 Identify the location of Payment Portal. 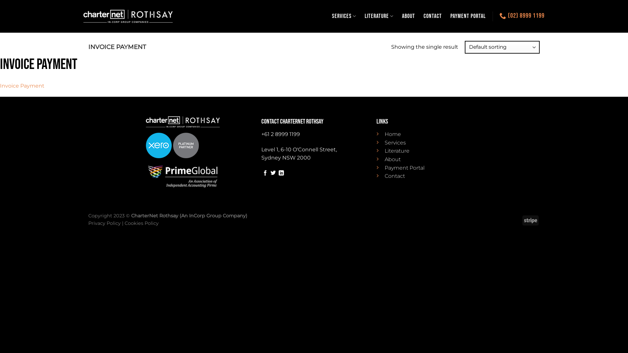
(405, 168).